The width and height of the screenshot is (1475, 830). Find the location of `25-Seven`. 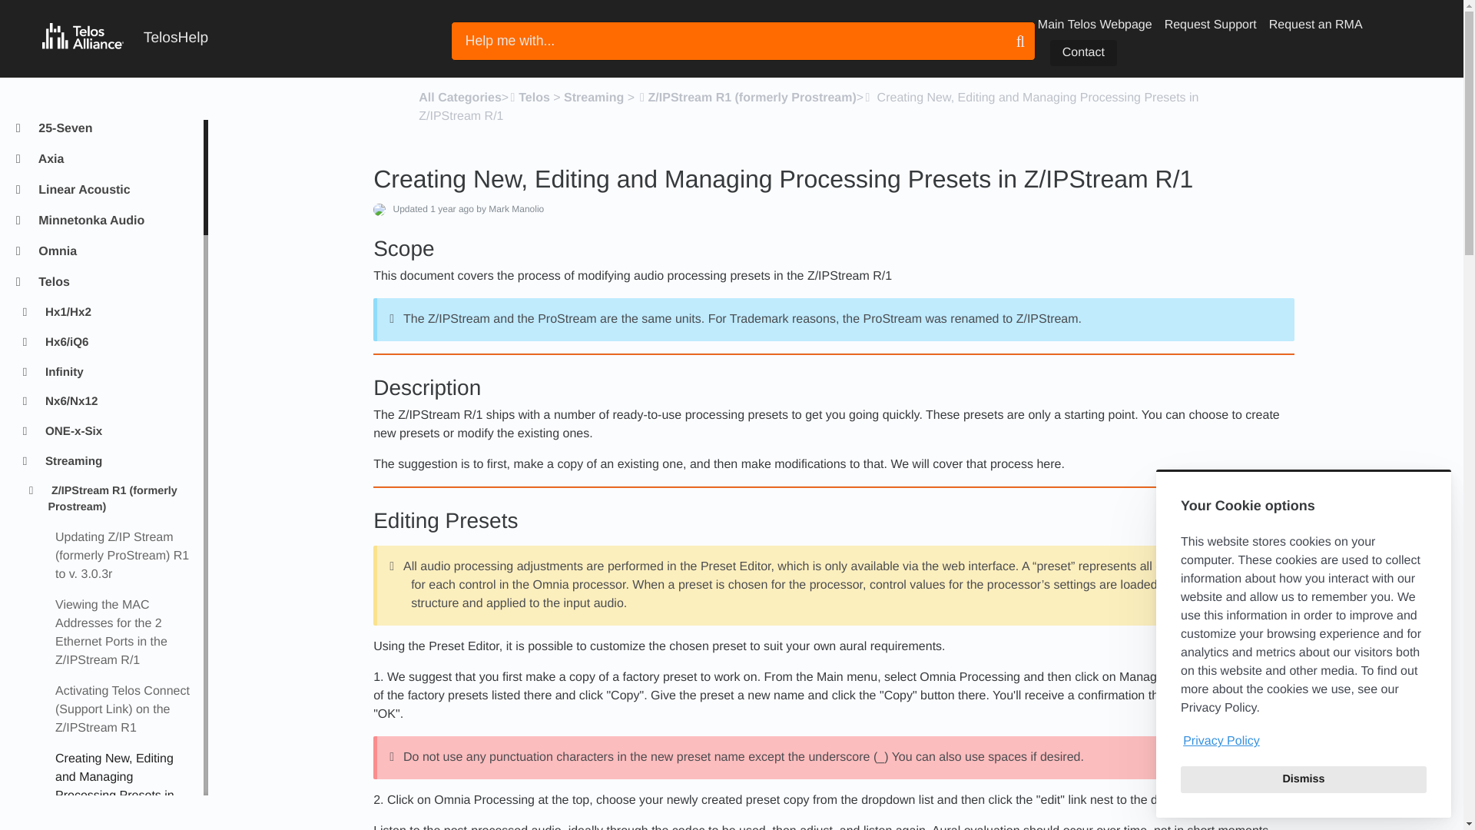

25-Seven is located at coordinates (114, 129).